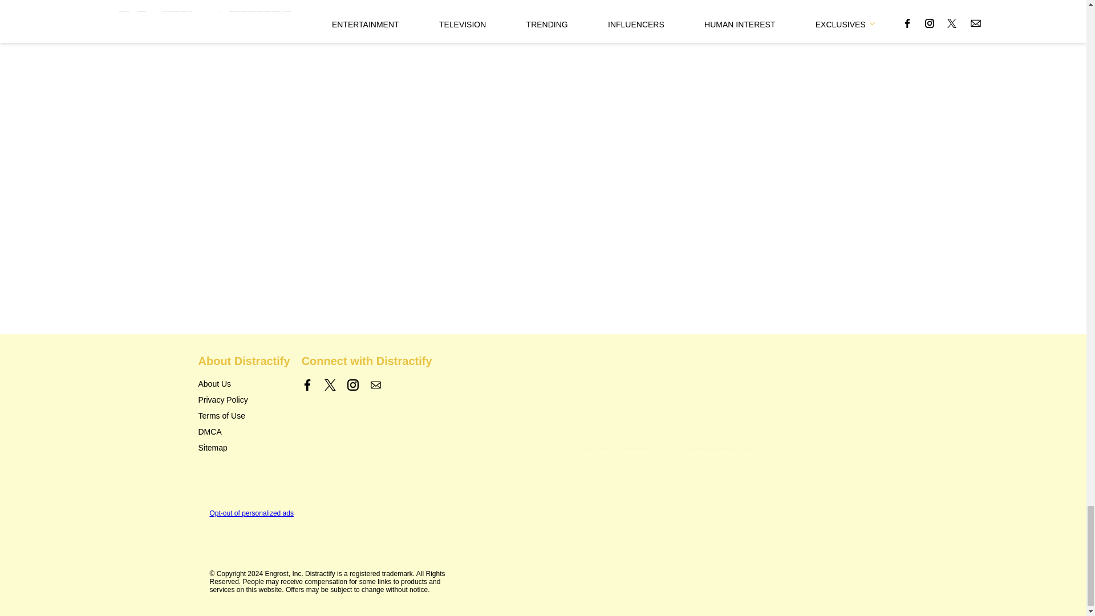  I want to click on Contact us by Email, so click(375, 384).